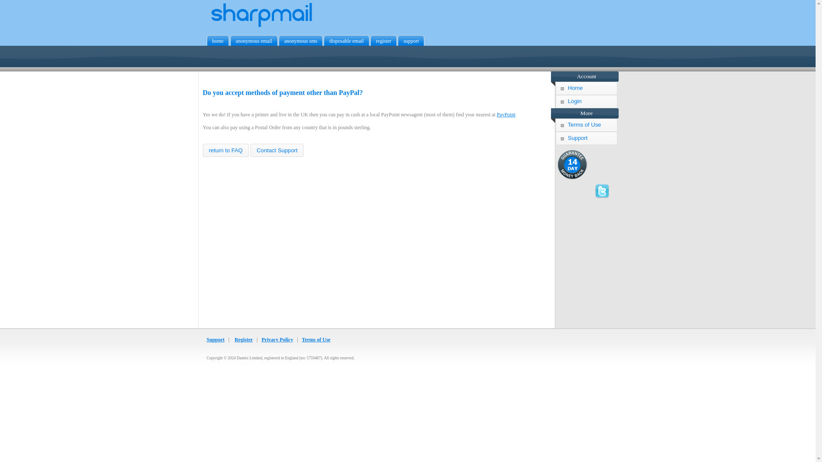 The image size is (822, 462). What do you see at coordinates (244, 340) in the screenshot?
I see `Register` at bounding box center [244, 340].